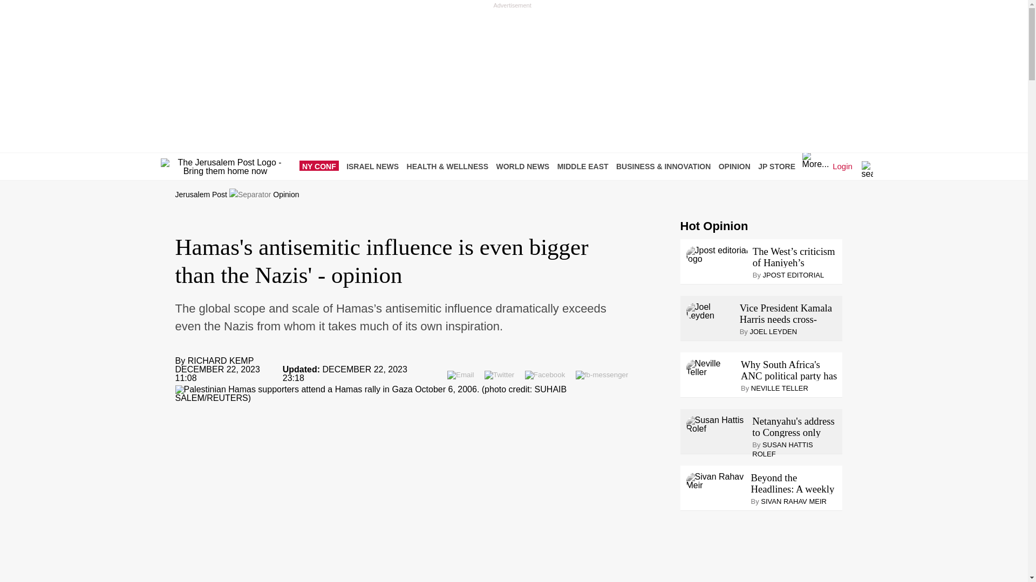 The width and height of the screenshot is (1036, 582). What do you see at coordinates (843, 176) in the screenshot?
I see `Login` at bounding box center [843, 176].